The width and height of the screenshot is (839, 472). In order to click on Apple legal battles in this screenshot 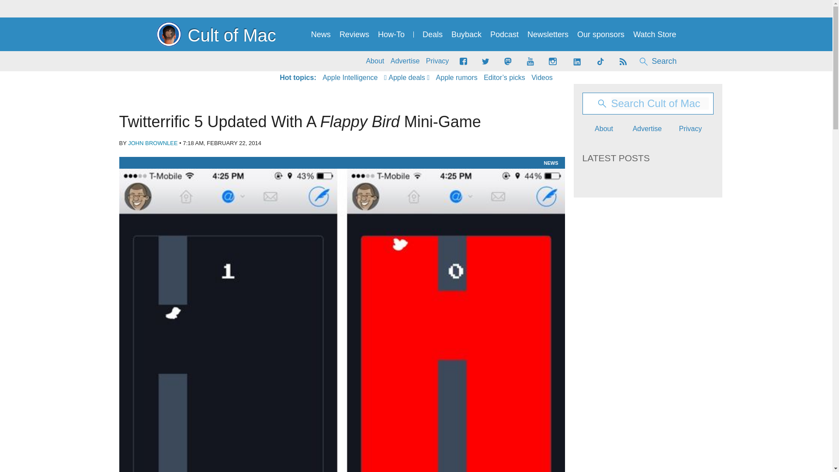, I will do `click(457, 78)`.